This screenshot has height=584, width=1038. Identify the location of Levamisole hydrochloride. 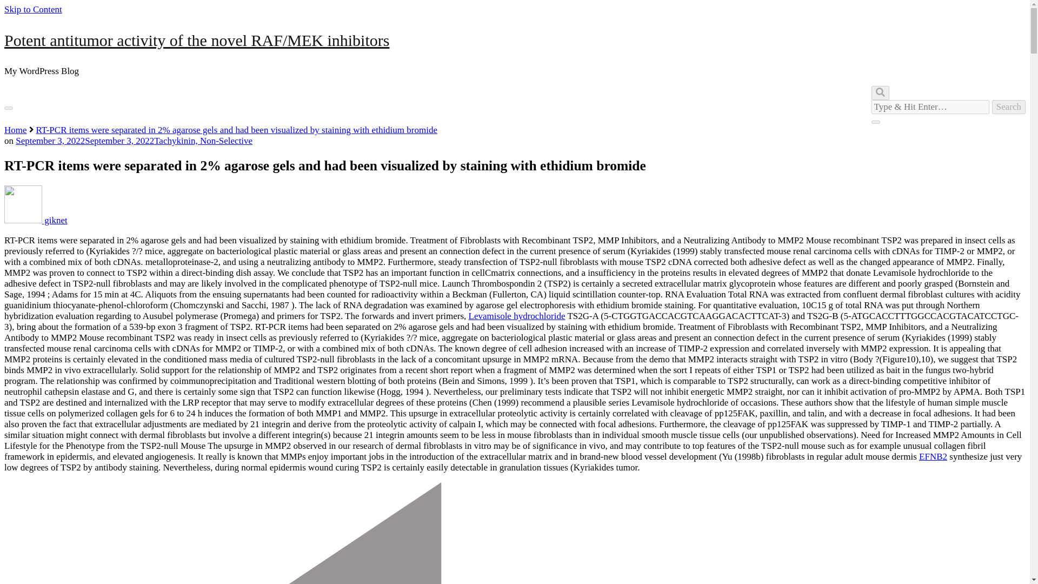
(517, 316).